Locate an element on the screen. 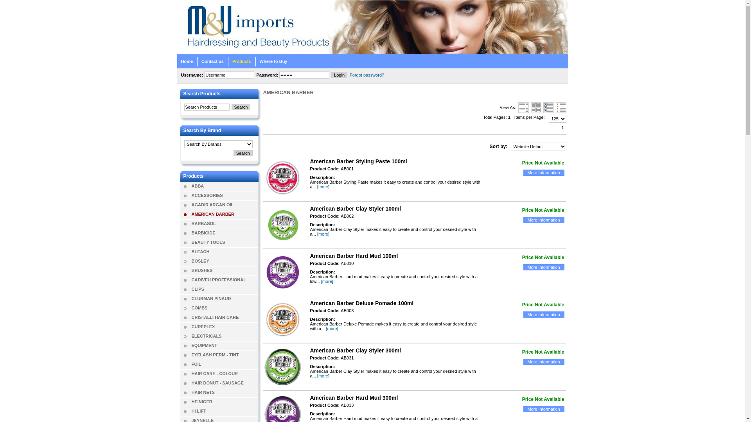  HAIR NETS is located at coordinates (225, 392).